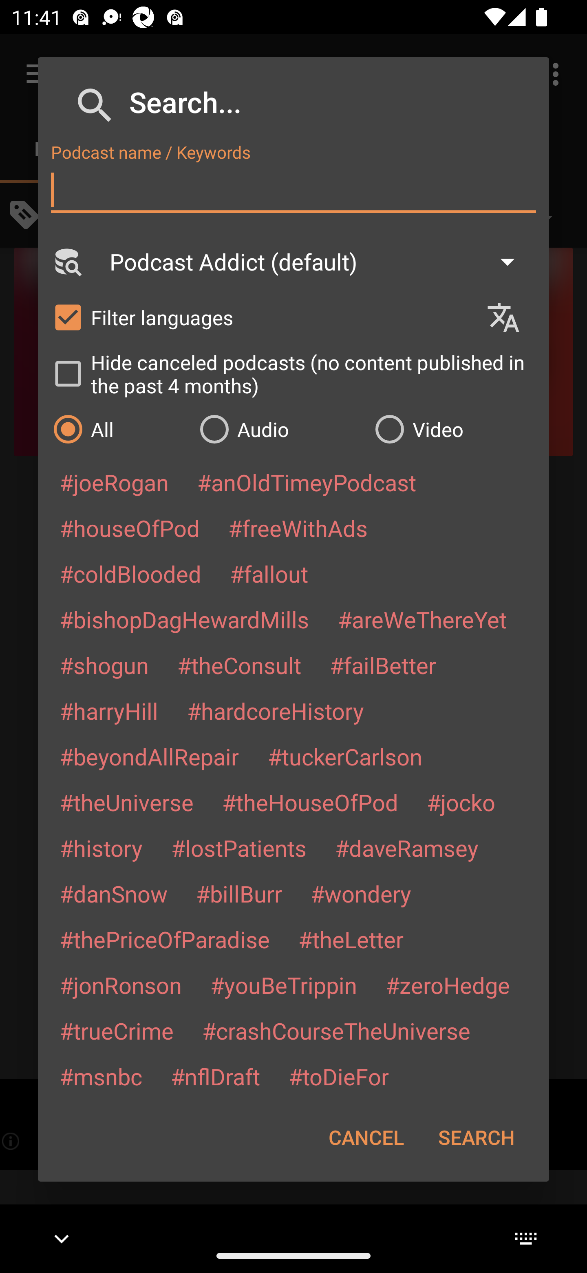 The image size is (587, 1273). What do you see at coordinates (239, 894) in the screenshot?
I see `#billBurr` at bounding box center [239, 894].